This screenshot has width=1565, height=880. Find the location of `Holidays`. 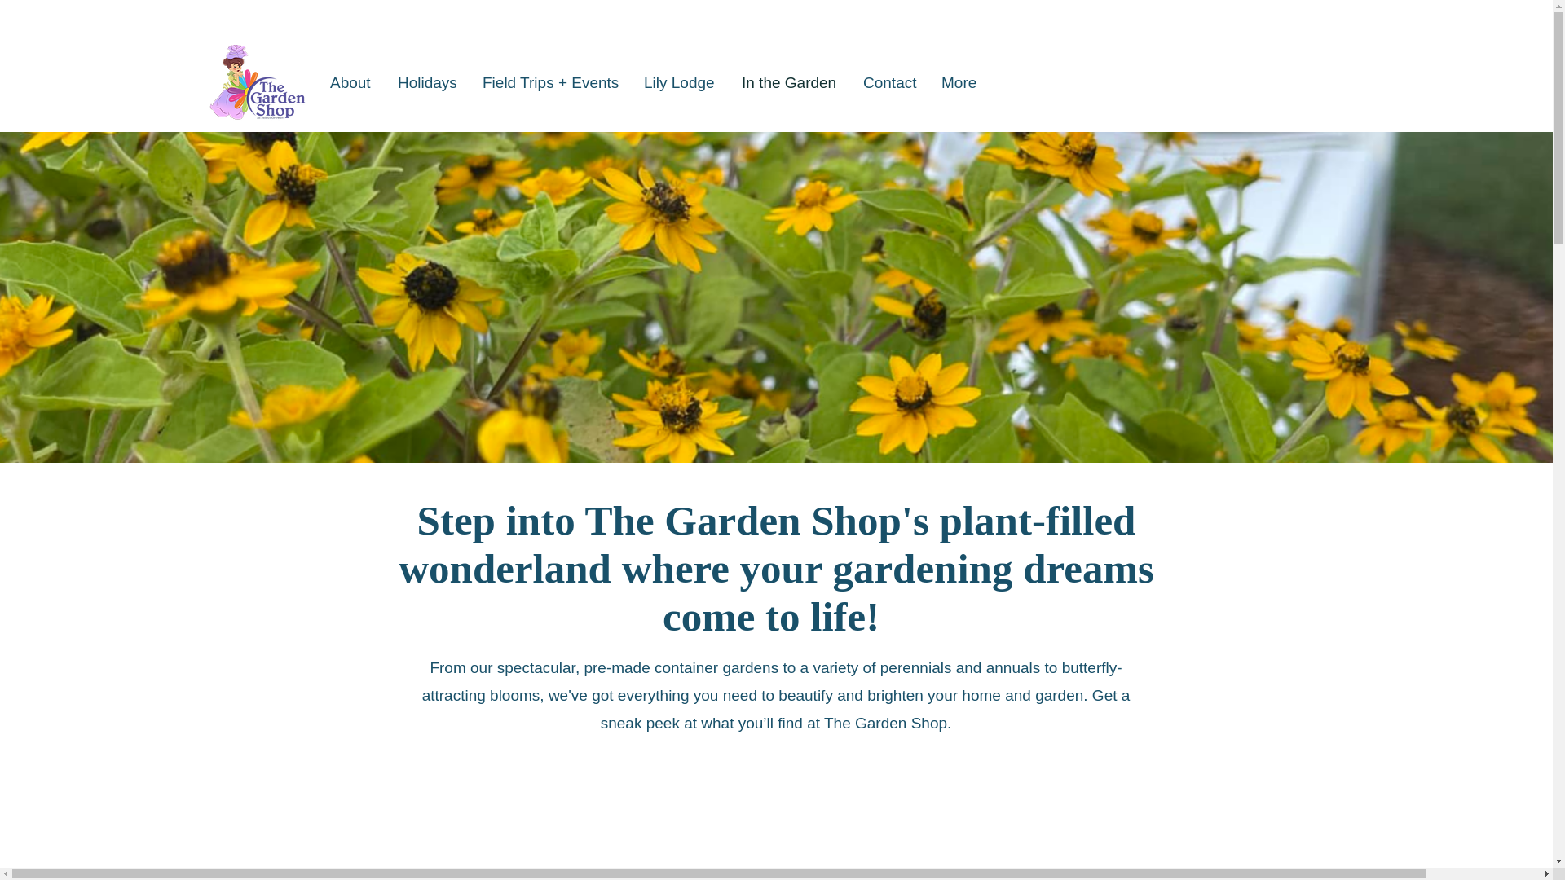

Holidays is located at coordinates (427, 83).